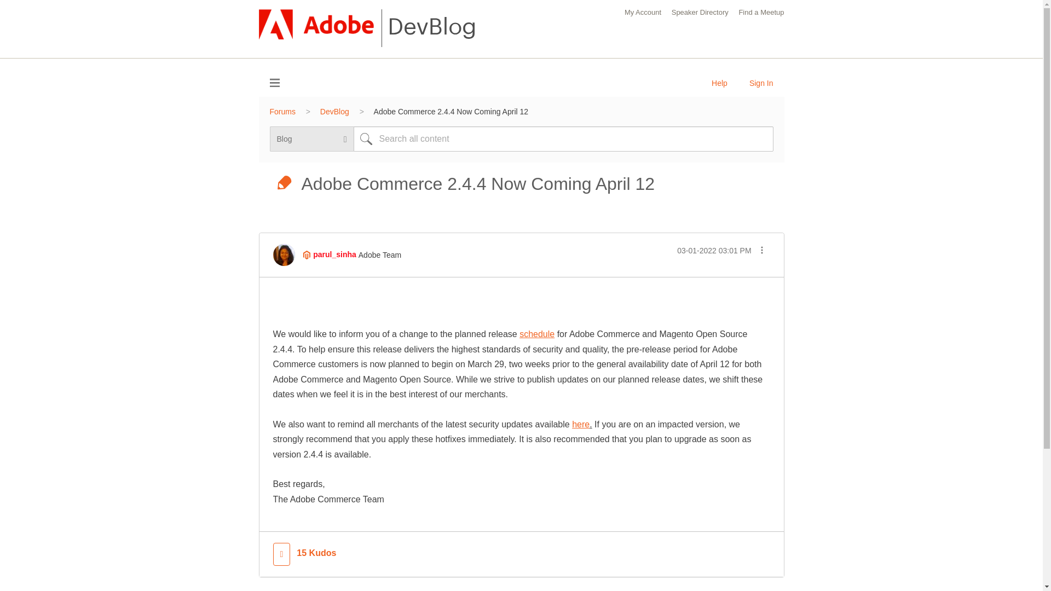  What do you see at coordinates (714, 251) in the screenshot?
I see `Posted on` at bounding box center [714, 251].